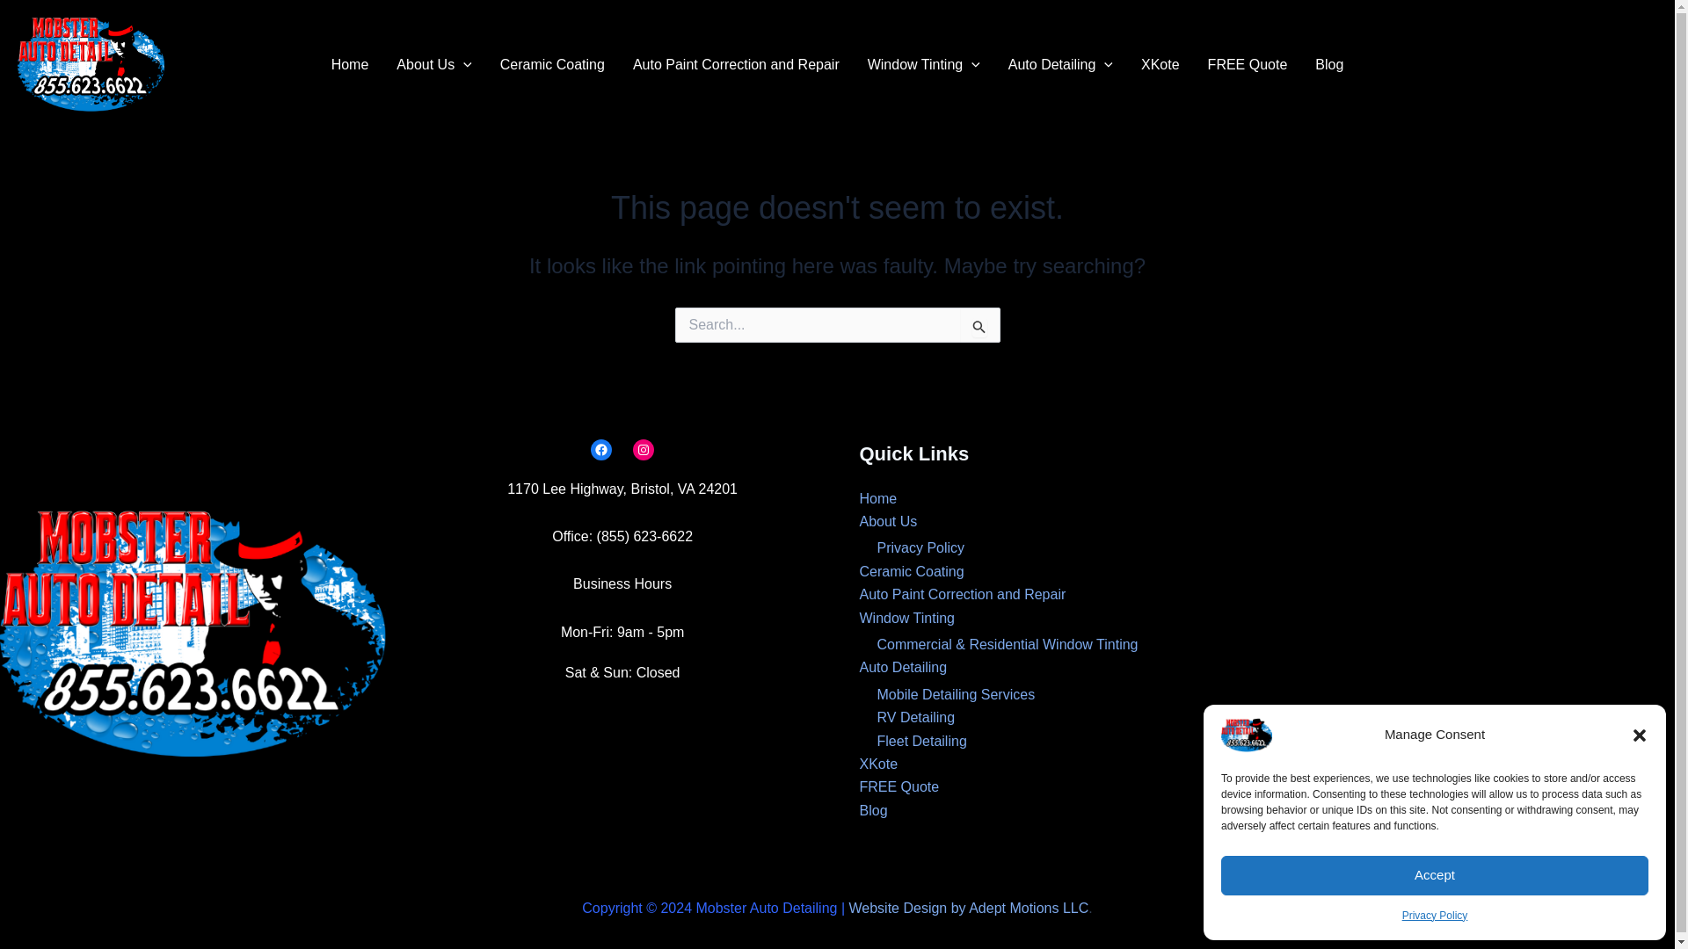 This screenshot has width=1688, height=949. I want to click on Auto Detailing, so click(1060, 65).